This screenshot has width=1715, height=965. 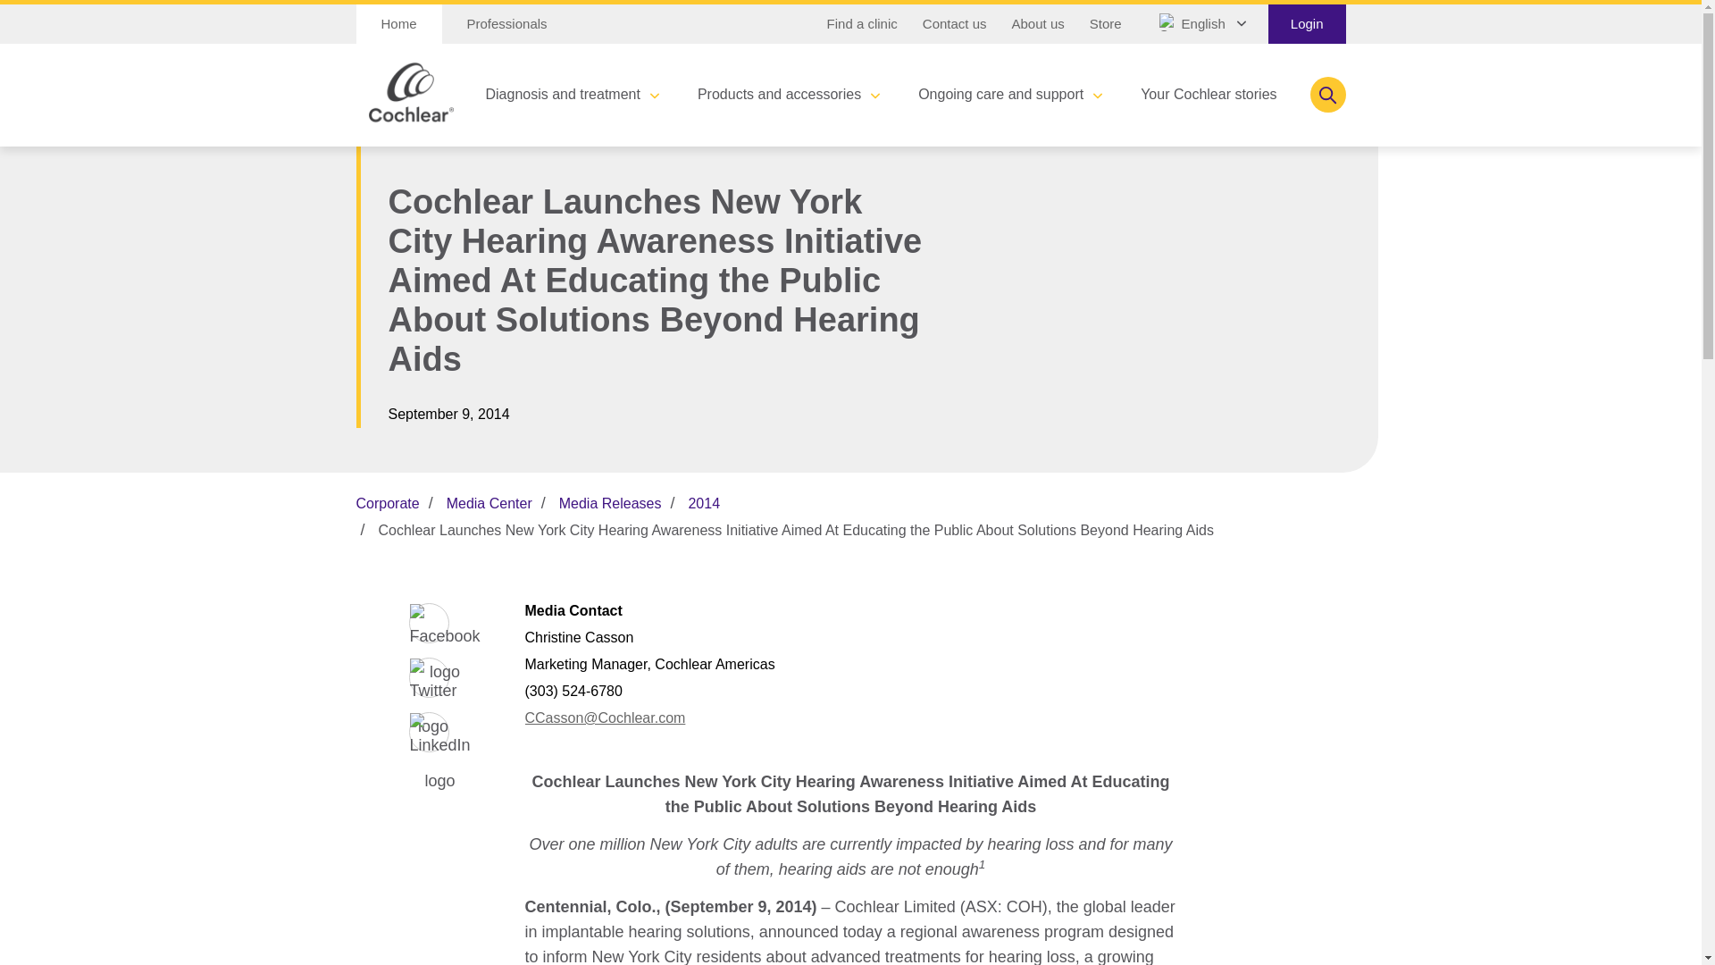 What do you see at coordinates (397, 23) in the screenshot?
I see `Home` at bounding box center [397, 23].